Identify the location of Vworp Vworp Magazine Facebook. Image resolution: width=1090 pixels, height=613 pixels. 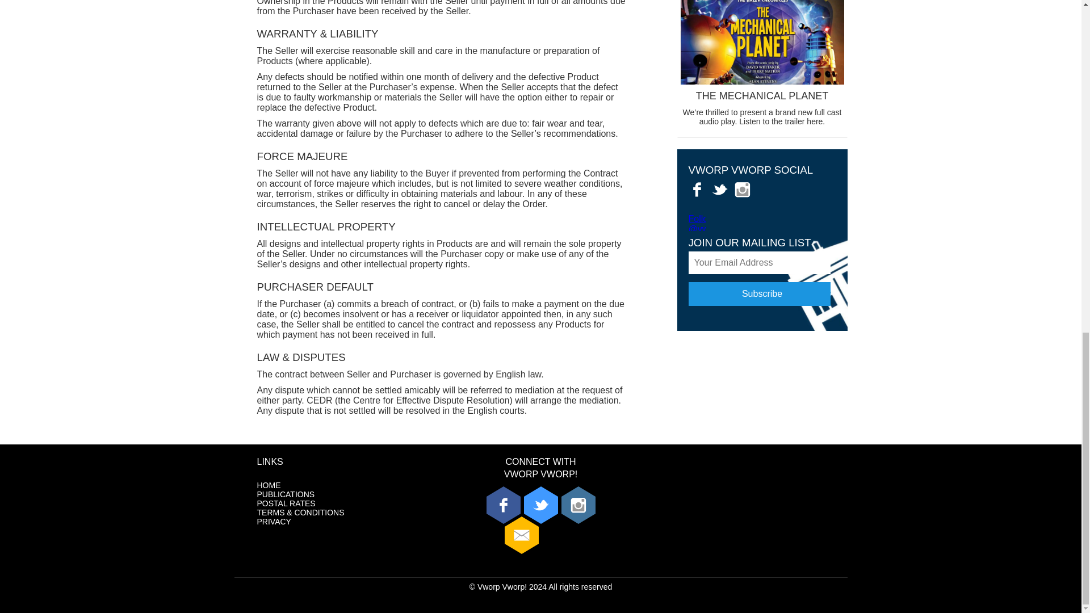
(696, 189).